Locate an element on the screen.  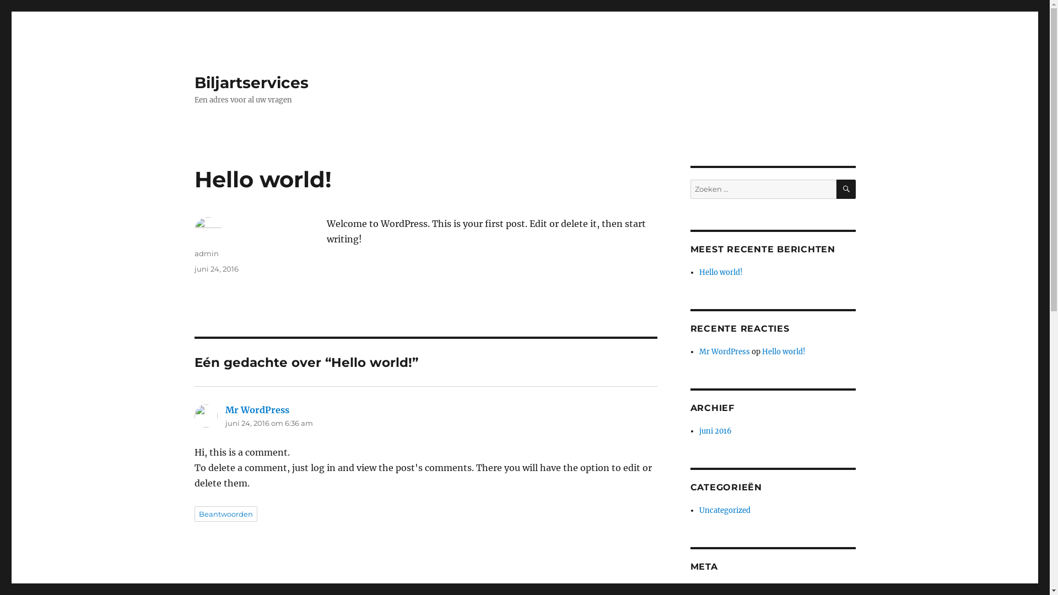
juni 2016 is located at coordinates (715, 431).